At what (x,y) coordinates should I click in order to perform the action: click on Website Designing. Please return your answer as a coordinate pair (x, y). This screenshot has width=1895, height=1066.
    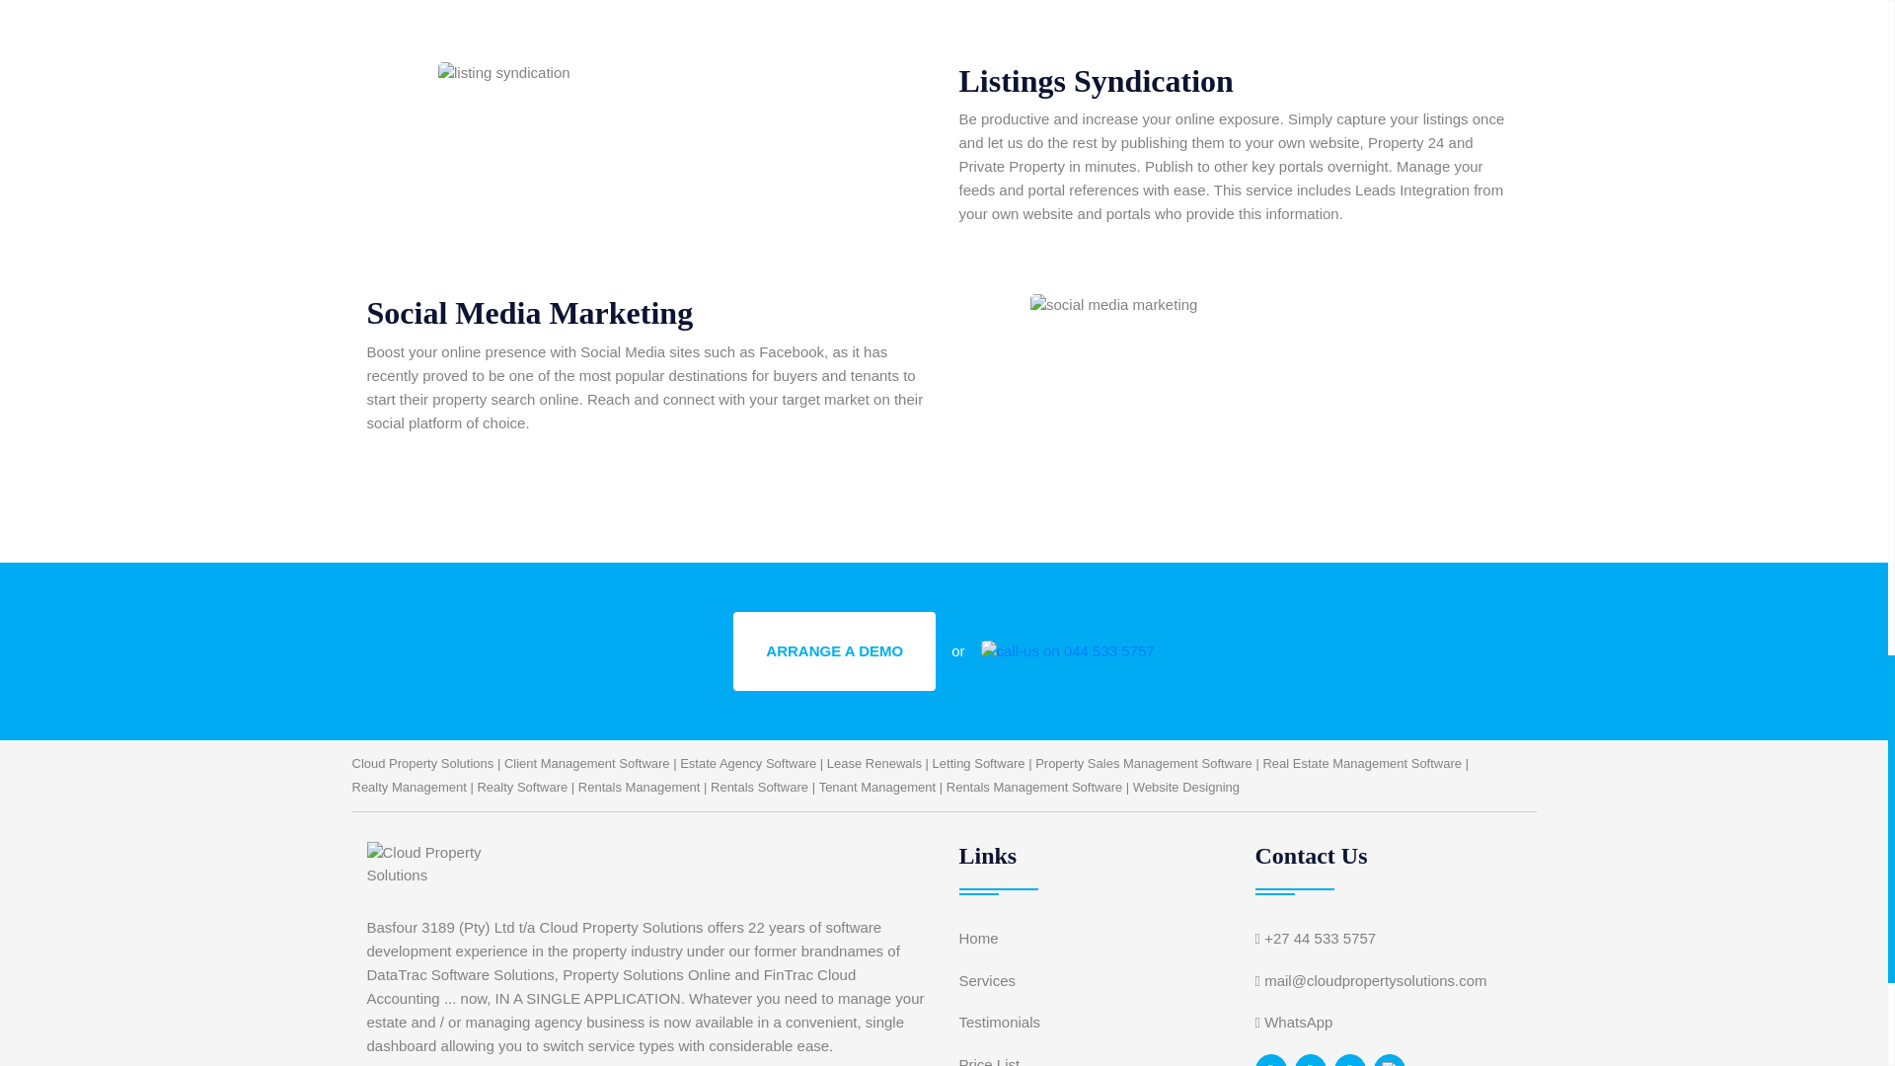
    Looking at the image, I should click on (1186, 788).